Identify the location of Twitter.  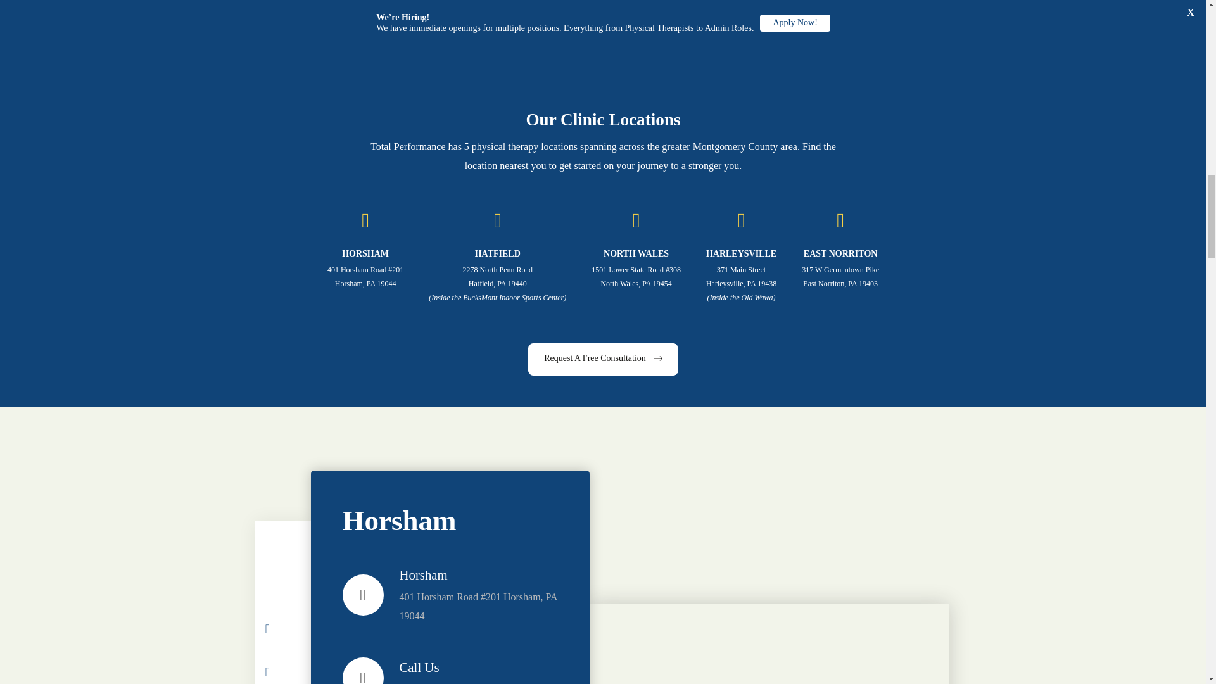
(282, 674).